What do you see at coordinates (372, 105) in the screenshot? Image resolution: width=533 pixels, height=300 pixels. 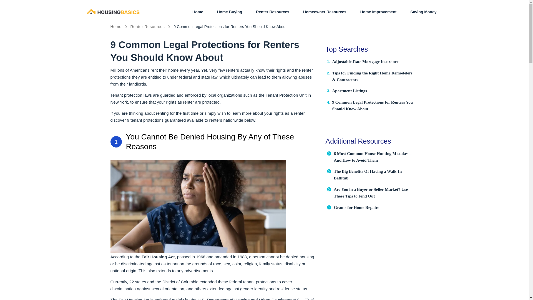 I see `9 Common Legal Protections for Renters You Should Know About` at bounding box center [372, 105].